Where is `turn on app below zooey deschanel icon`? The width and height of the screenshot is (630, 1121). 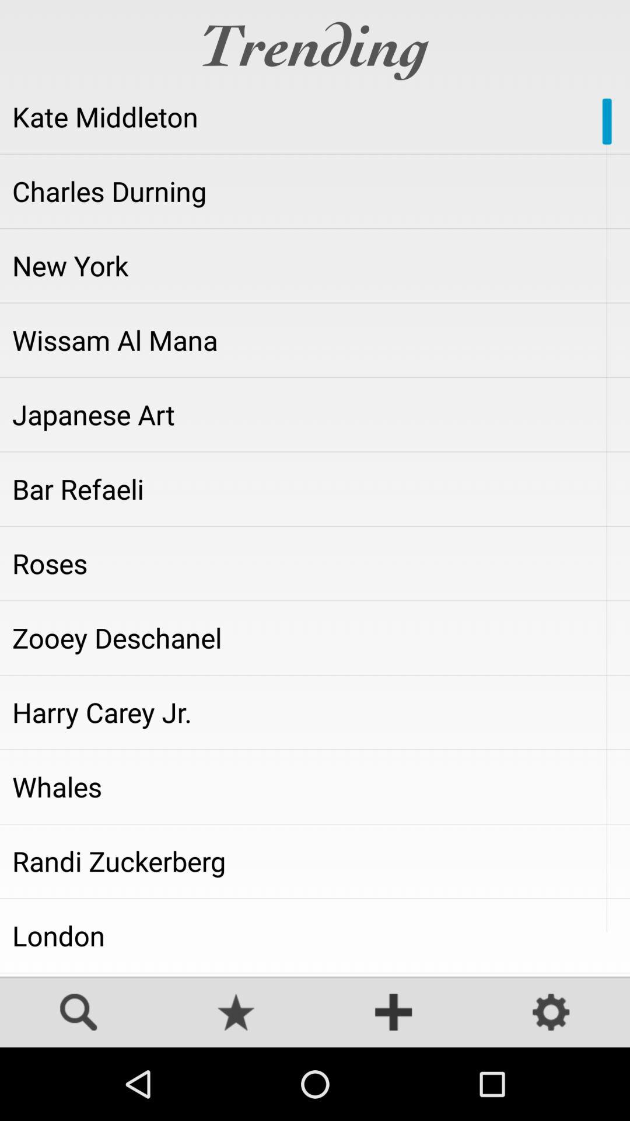 turn on app below zooey deschanel icon is located at coordinates (315, 712).